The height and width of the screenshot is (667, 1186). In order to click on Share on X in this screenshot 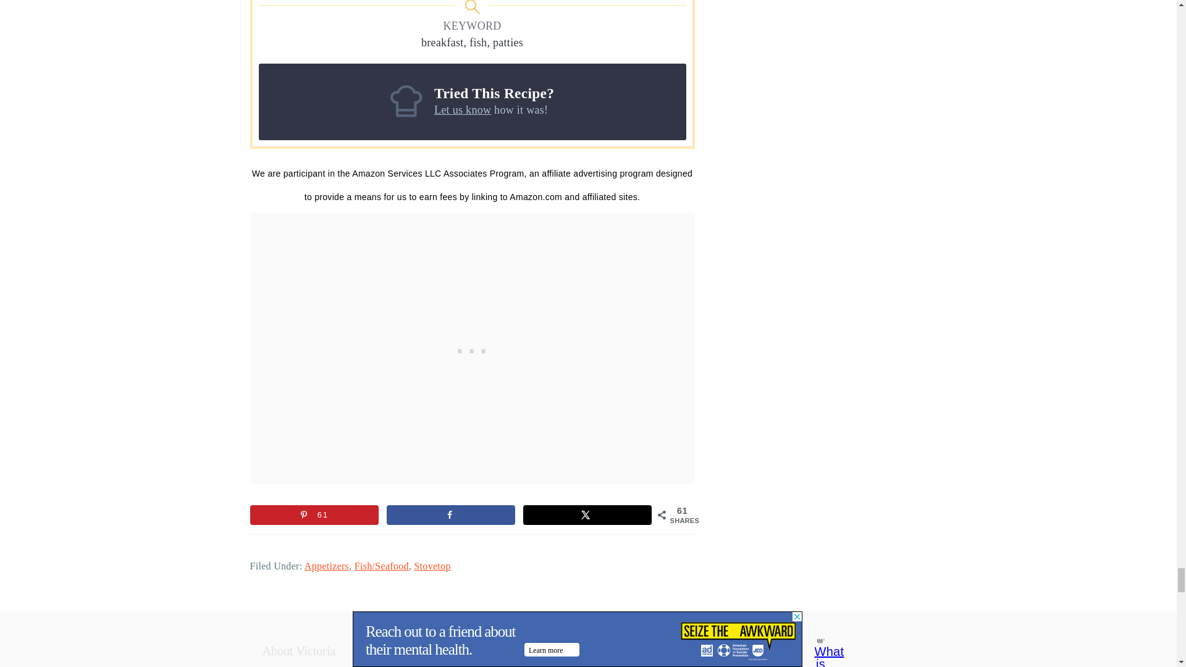, I will do `click(587, 514)`.